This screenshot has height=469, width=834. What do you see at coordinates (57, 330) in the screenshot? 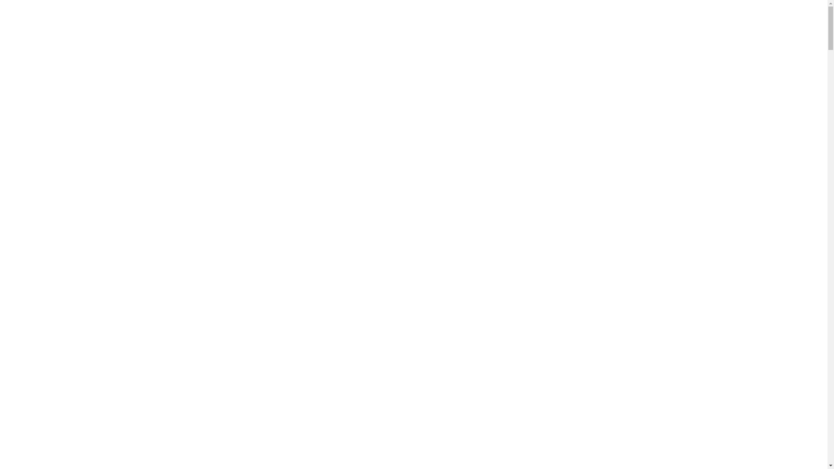
I see `The Tasmanian Yachtsman` at bounding box center [57, 330].